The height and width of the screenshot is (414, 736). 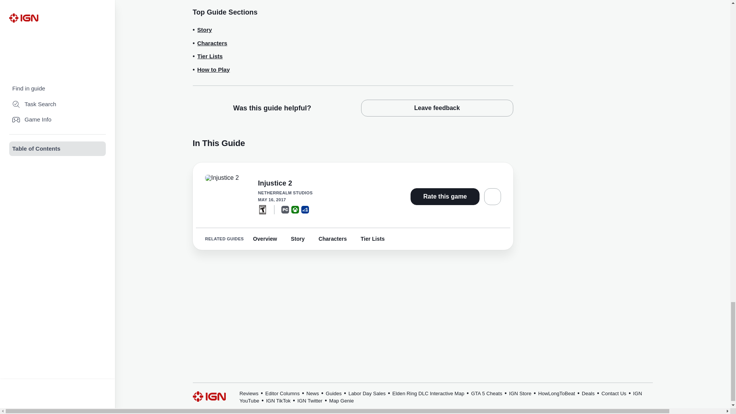 I want to click on PlayStation 4, so click(x=305, y=209).